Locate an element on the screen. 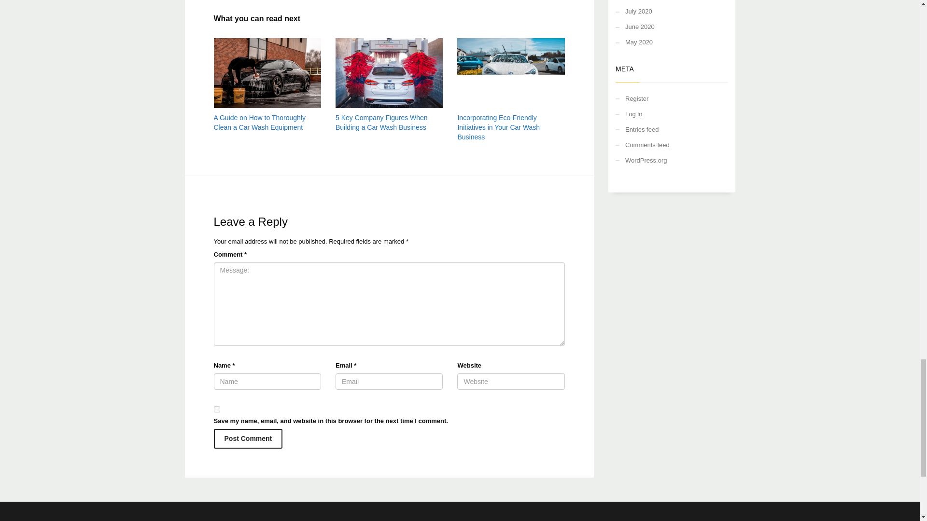 Image resolution: width=927 pixels, height=521 pixels. erik mclean D eFjDWxIQs unsplash is located at coordinates (511, 72).